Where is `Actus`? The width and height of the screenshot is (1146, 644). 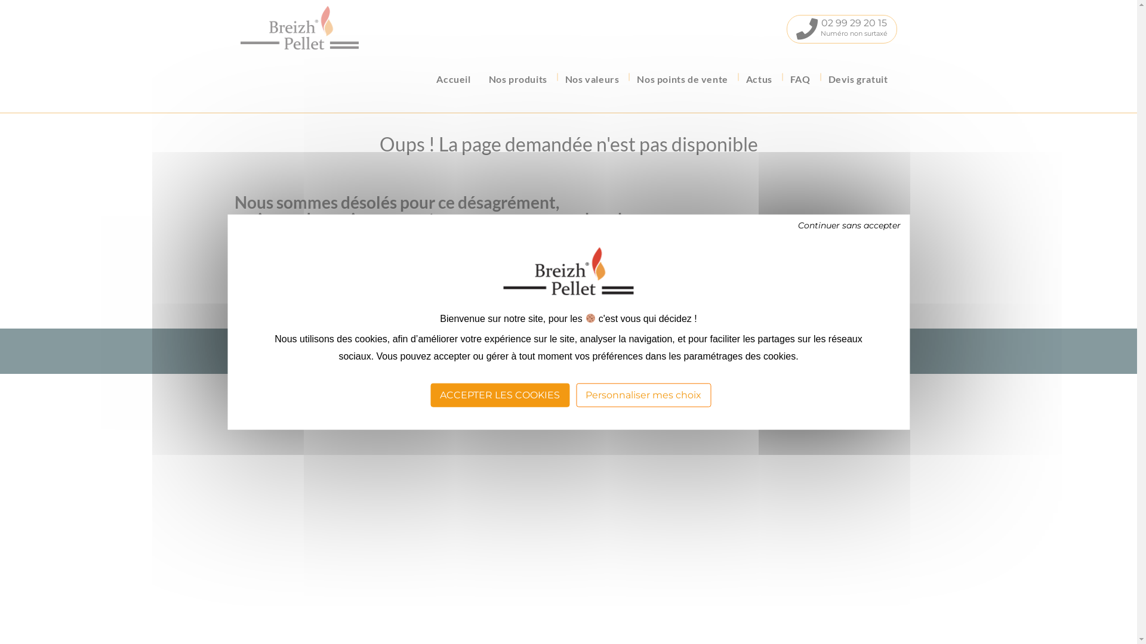
Actus is located at coordinates (759, 79).